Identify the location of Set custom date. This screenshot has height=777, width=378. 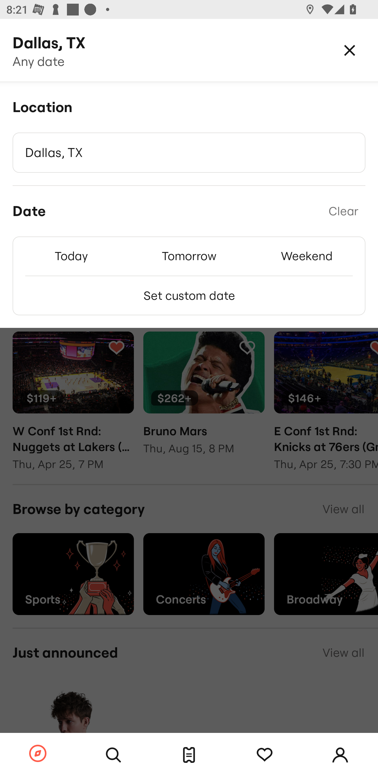
(189, 296).